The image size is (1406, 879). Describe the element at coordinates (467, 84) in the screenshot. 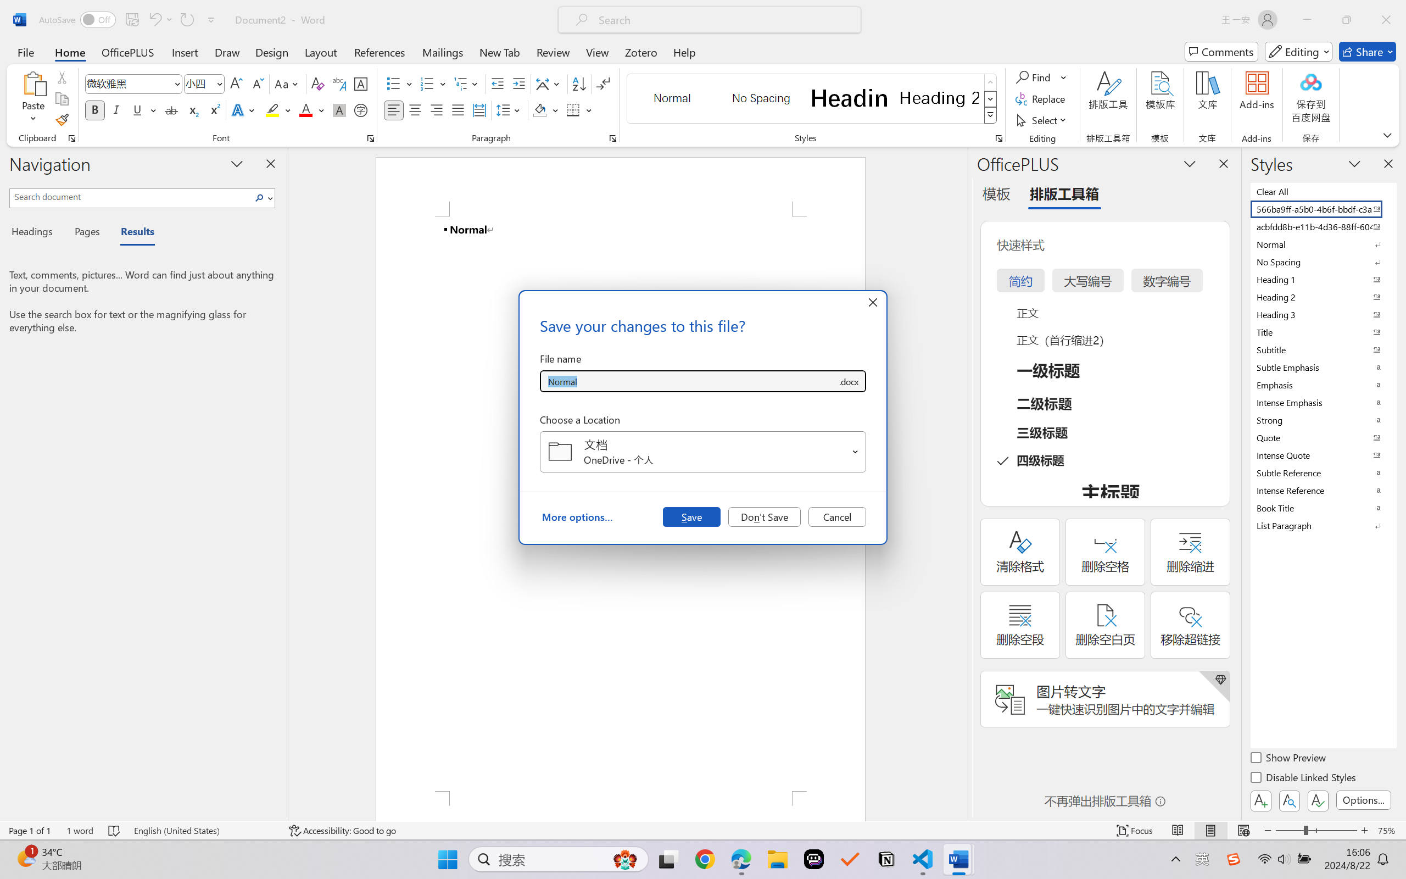

I see `Multilevel List` at that location.